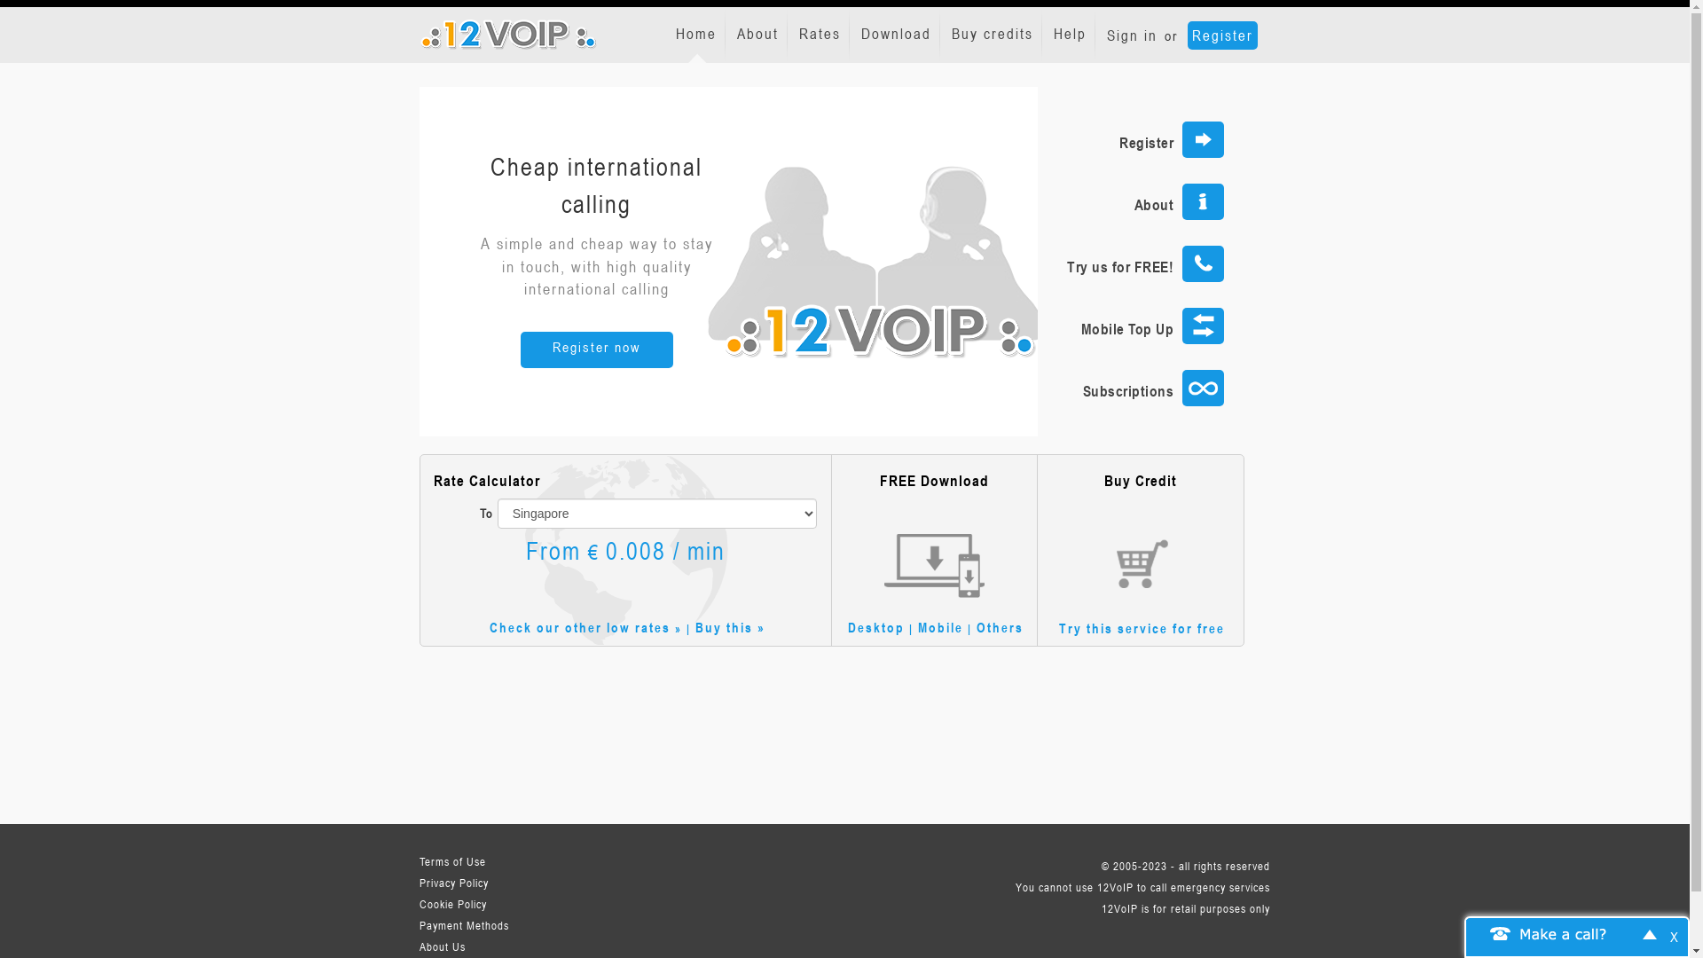 The image size is (1703, 958). Describe the element at coordinates (1222, 35) in the screenshot. I see `Register` at that location.